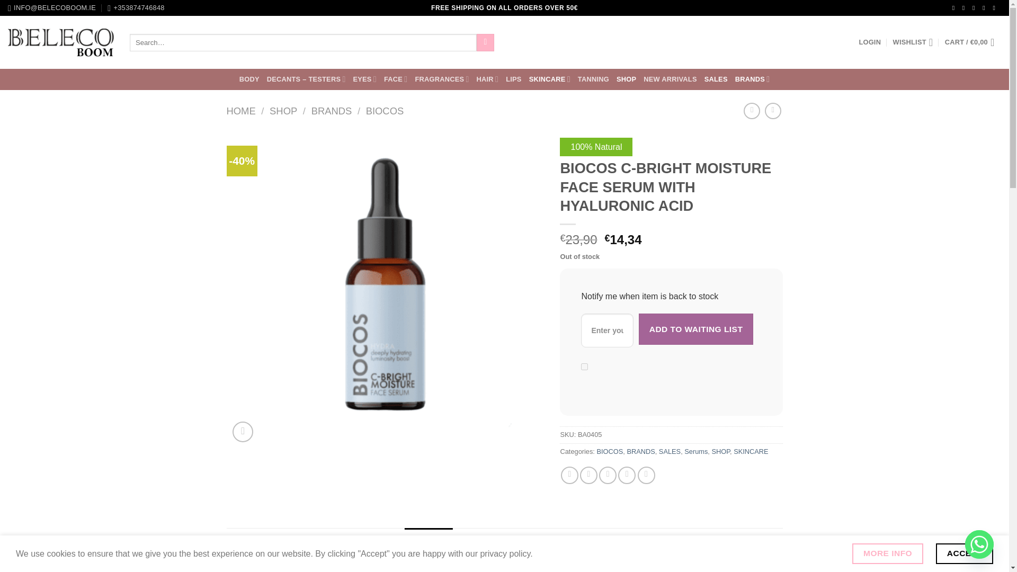 This screenshot has height=572, width=1017. I want to click on FACE, so click(396, 78).